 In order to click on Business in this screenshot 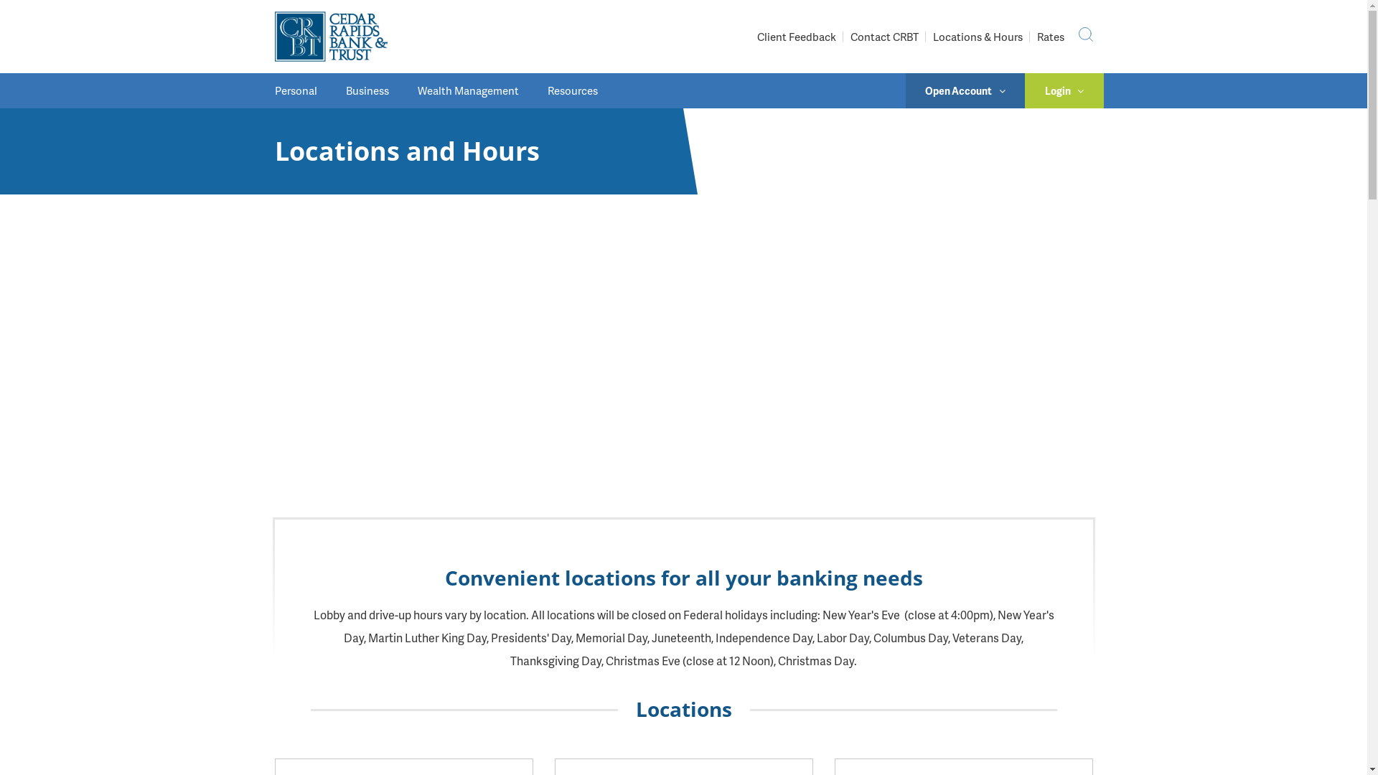, I will do `click(367, 90)`.